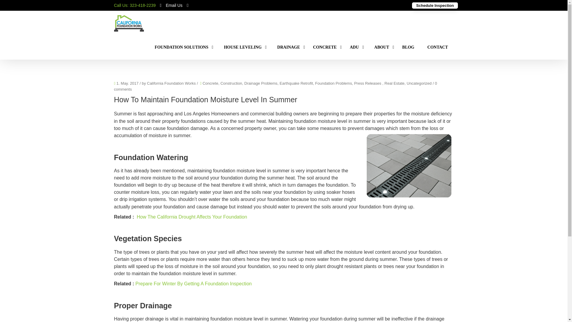  Describe the element at coordinates (174, 5) in the screenshot. I see ` Email Us ` at that location.